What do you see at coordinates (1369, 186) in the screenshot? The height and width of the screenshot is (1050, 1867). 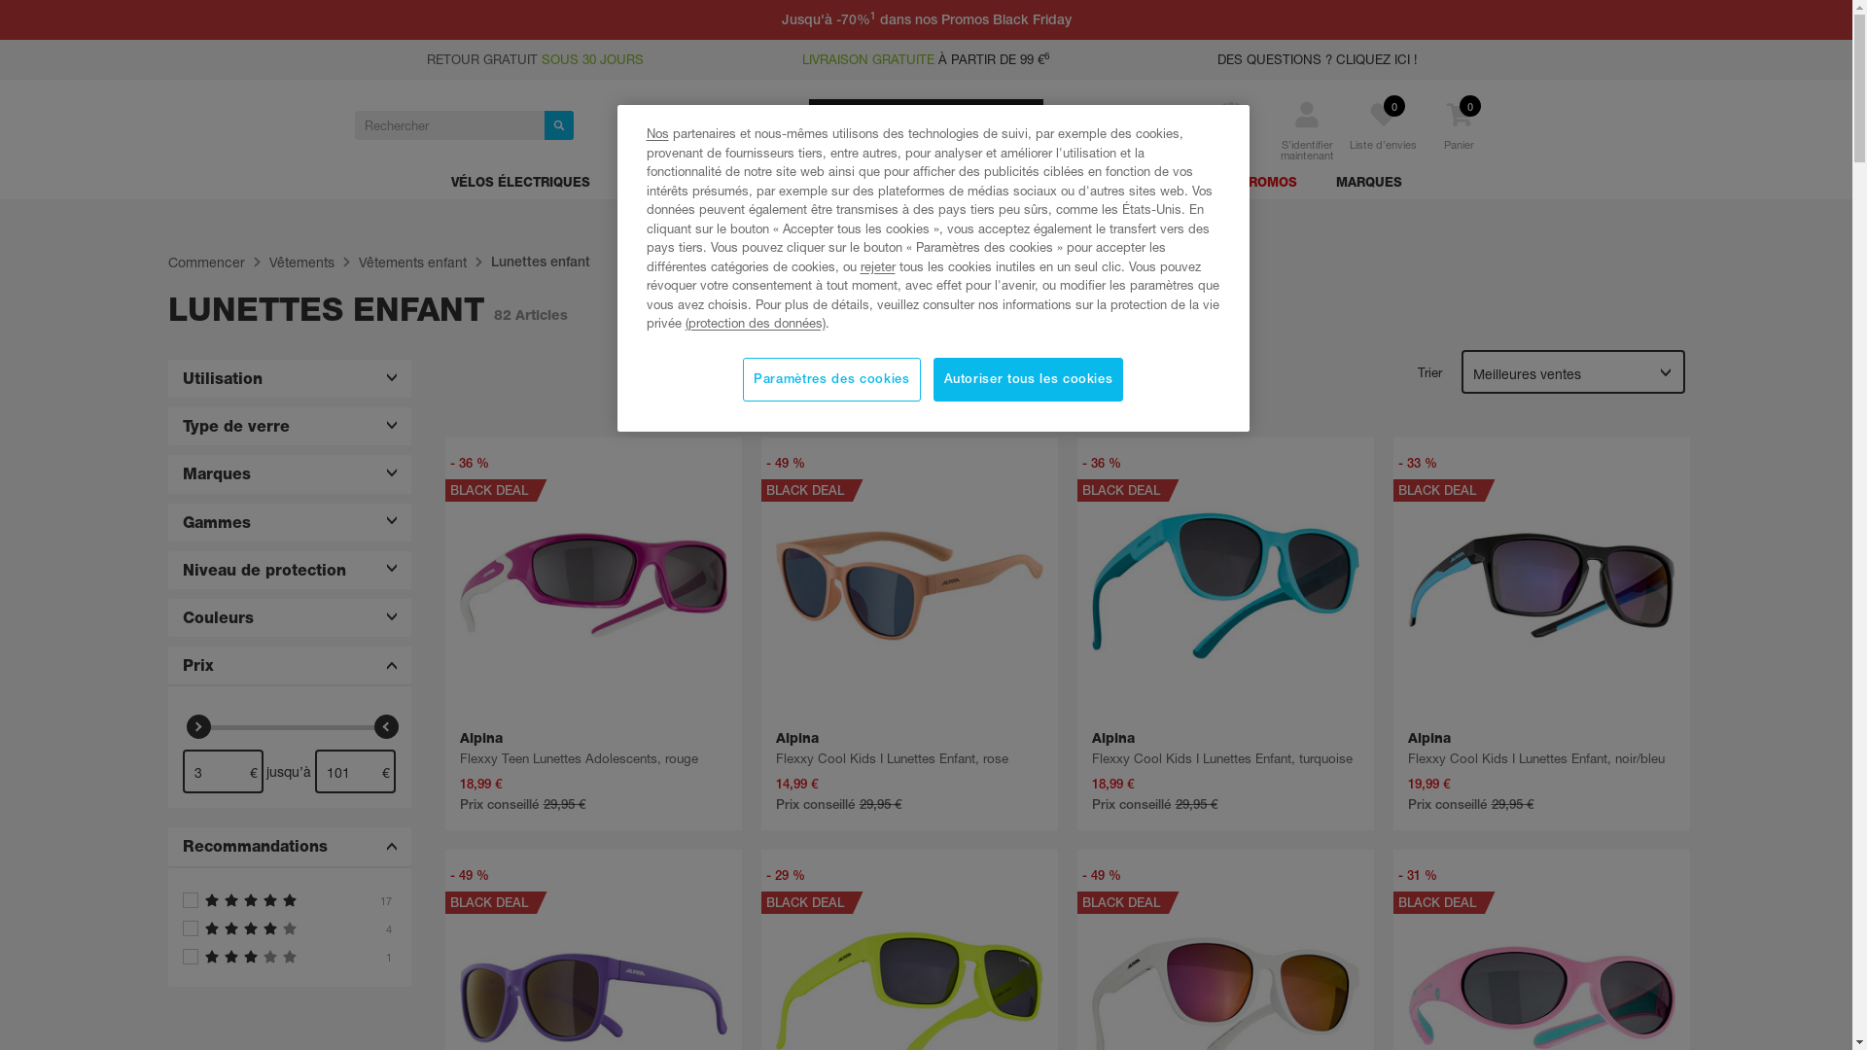 I see `MARQUES` at bounding box center [1369, 186].